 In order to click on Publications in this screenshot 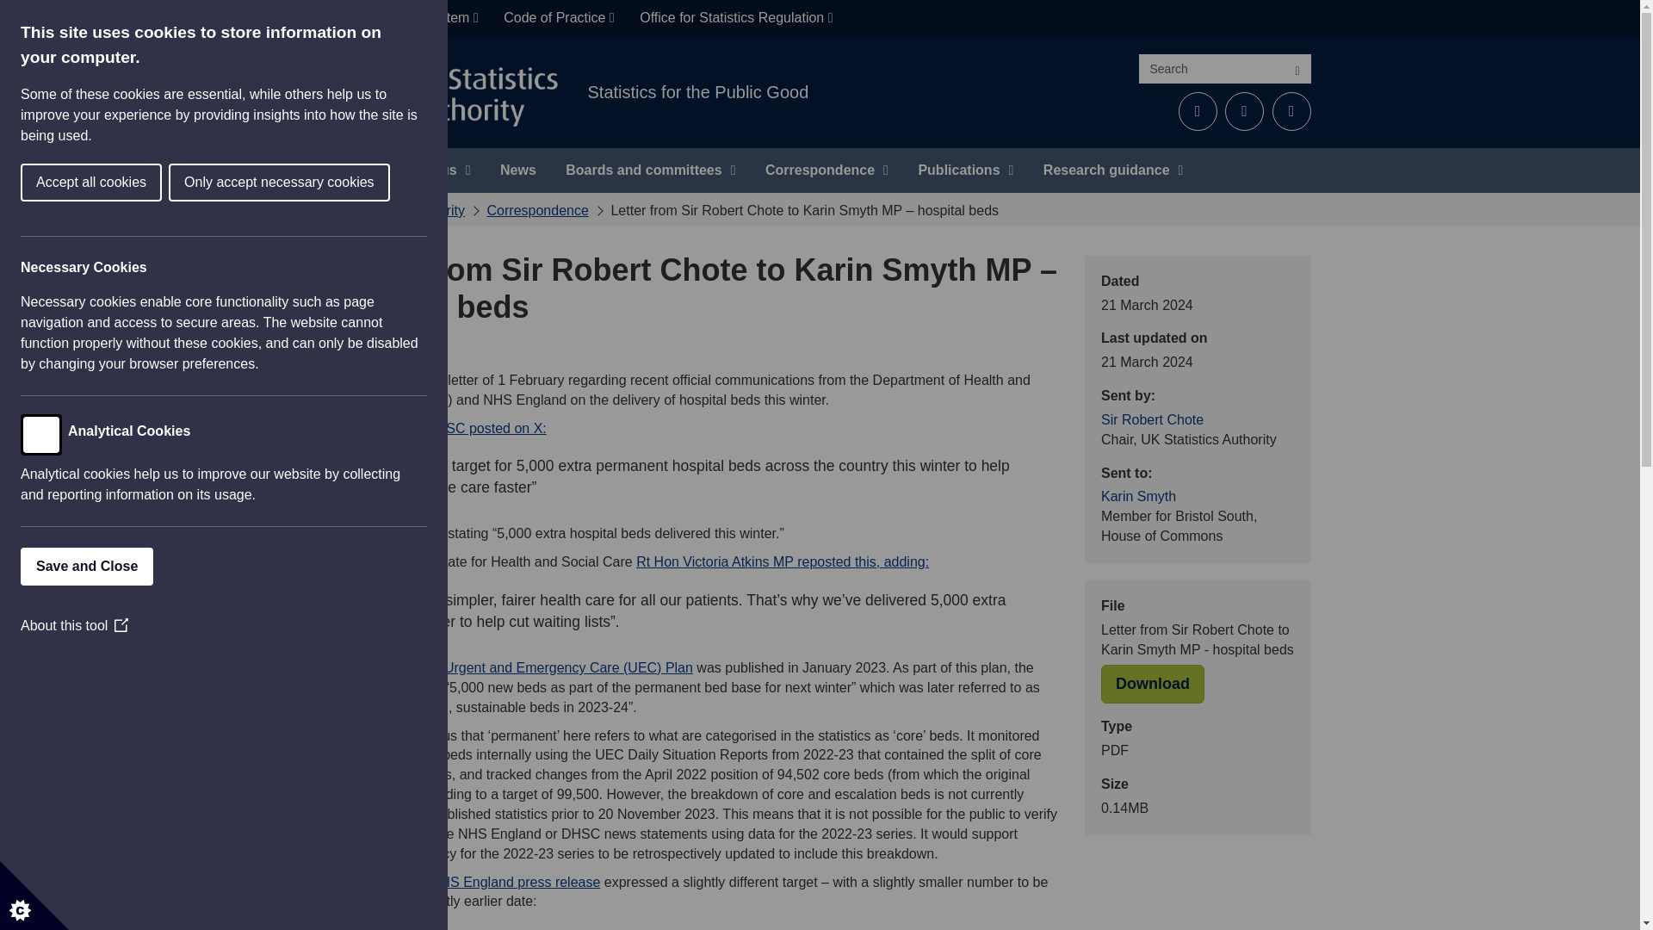, I will do `click(965, 170)`.